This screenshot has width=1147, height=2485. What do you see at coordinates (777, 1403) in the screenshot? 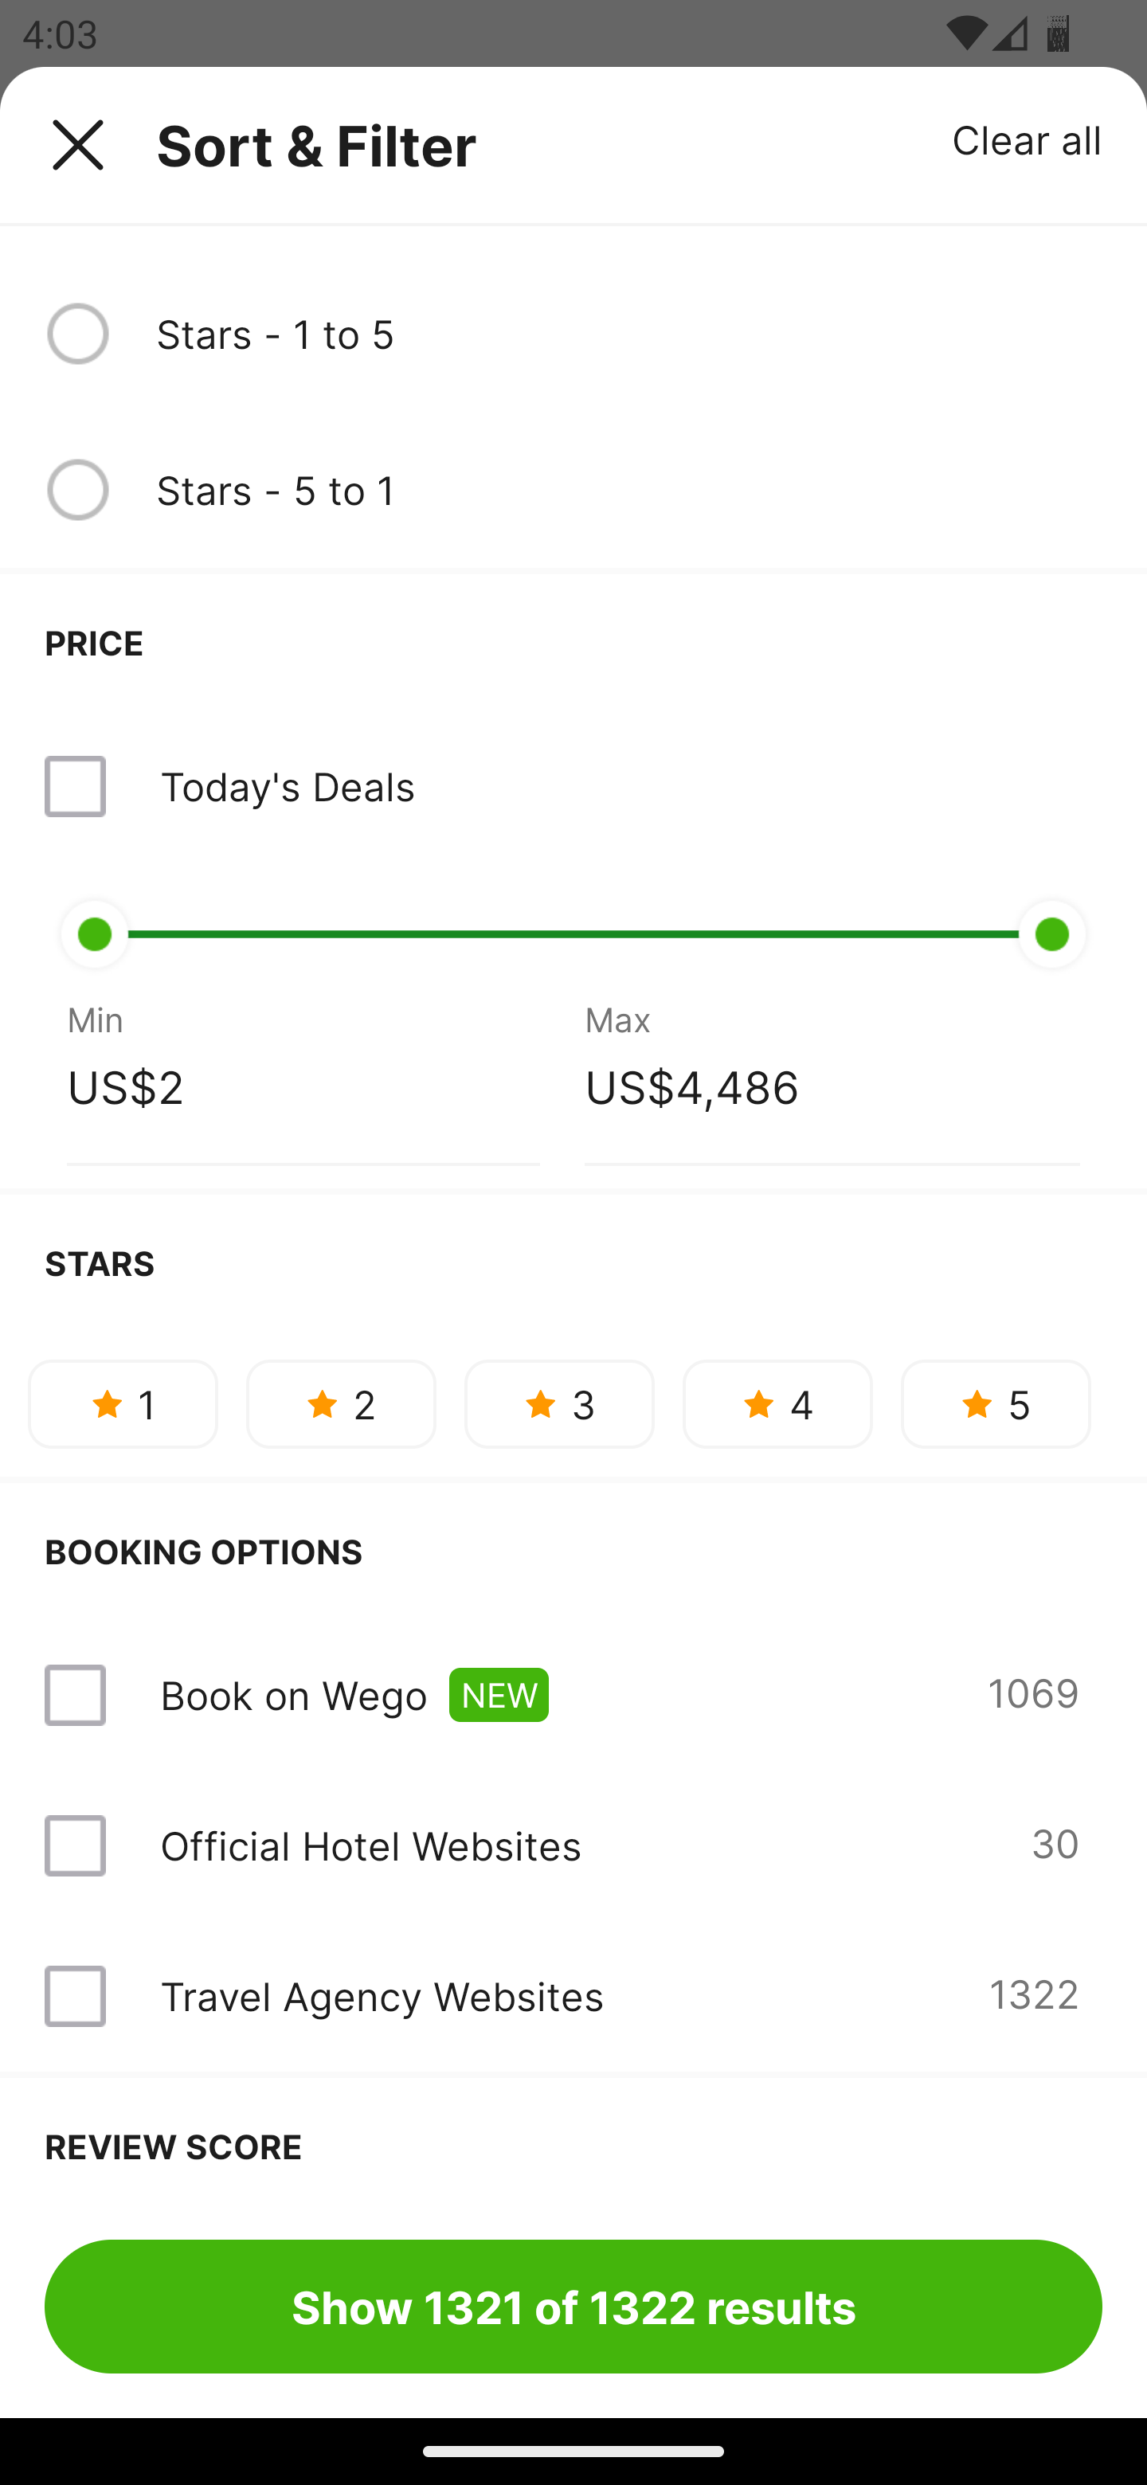
I see `4` at bounding box center [777, 1403].